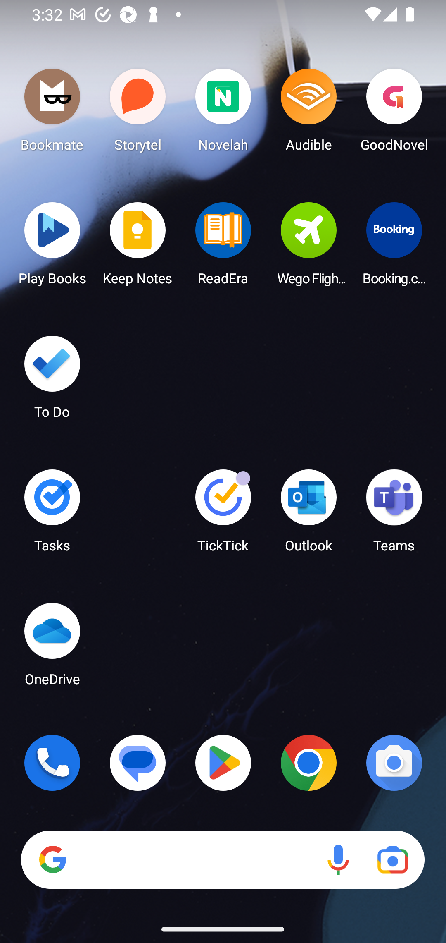  Describe the element at coordinates (308, 763) in the screenshot. I see `Chrome` at that location.